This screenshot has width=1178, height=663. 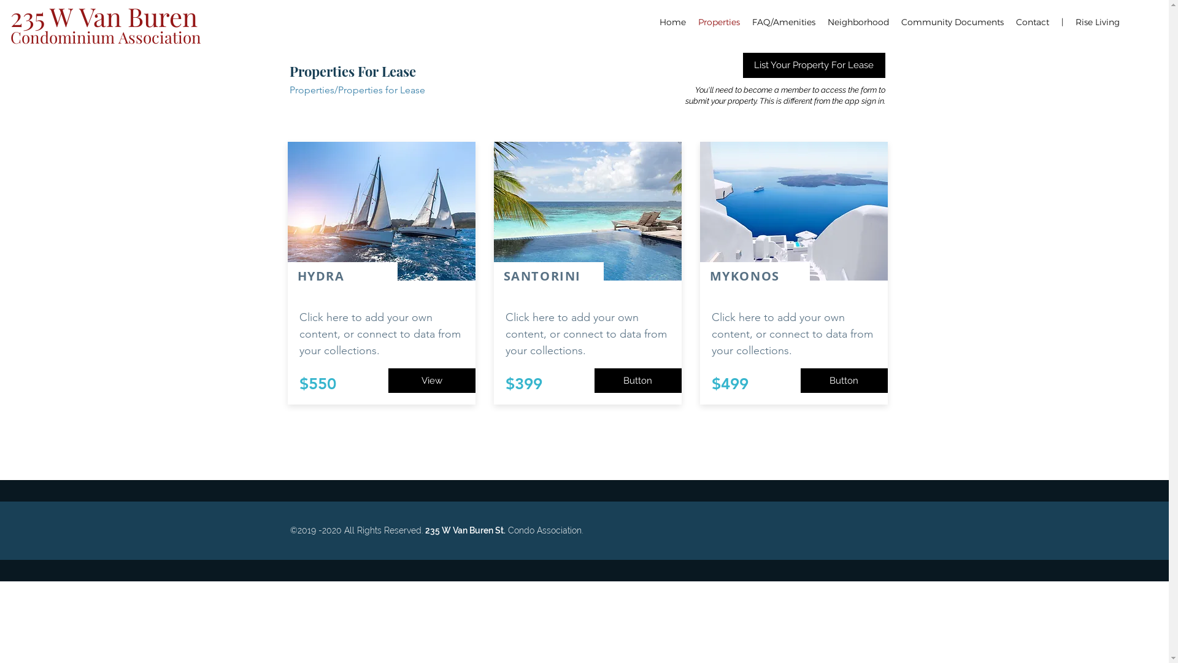 What do you see at coordinates (784, 22) in the screenshot?
I see `FAQ/Amenities` at bounding box center [784, 22].